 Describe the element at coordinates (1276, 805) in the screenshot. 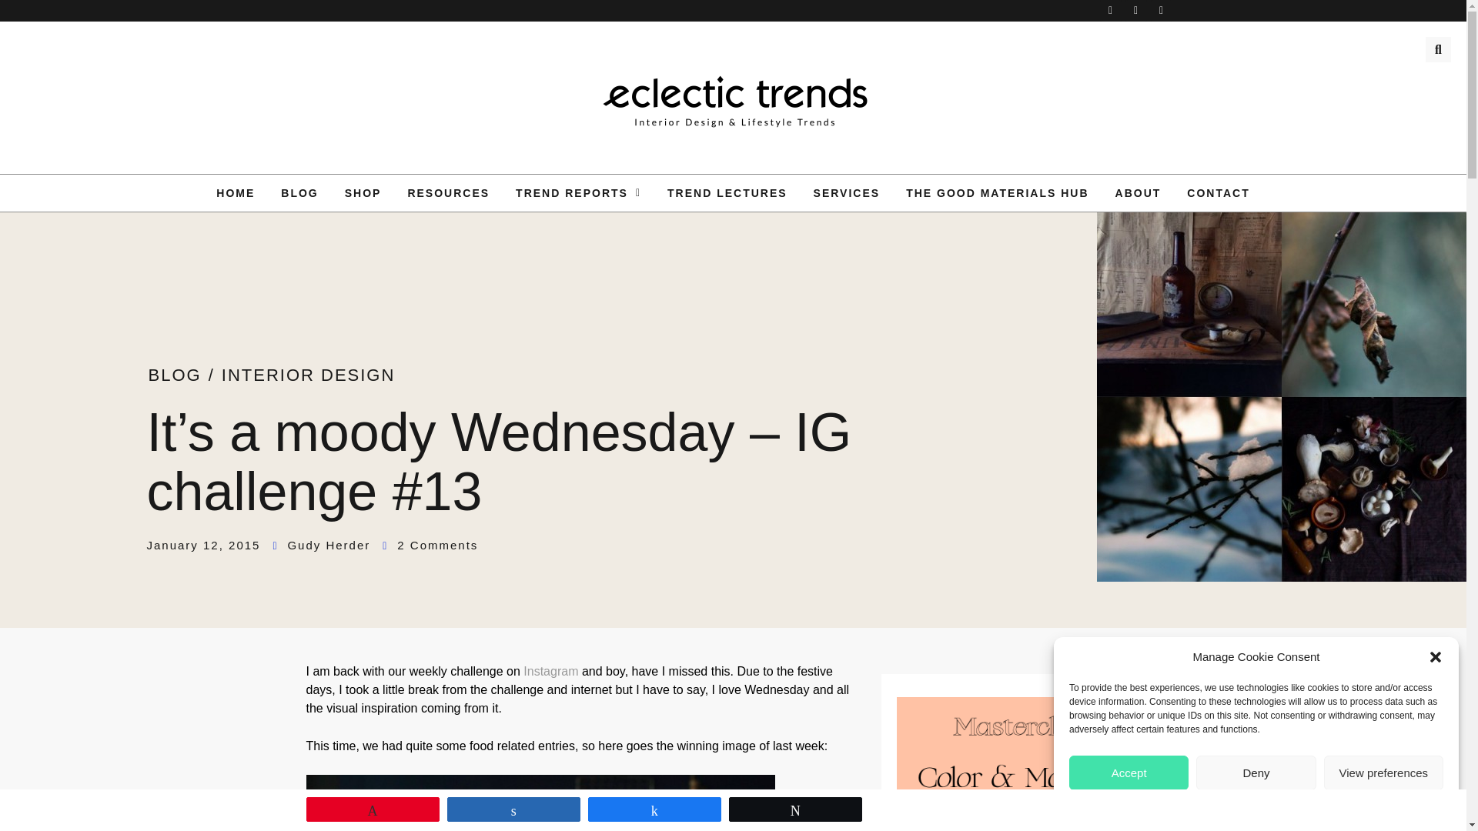

I see `Privacy Policy` at that location.